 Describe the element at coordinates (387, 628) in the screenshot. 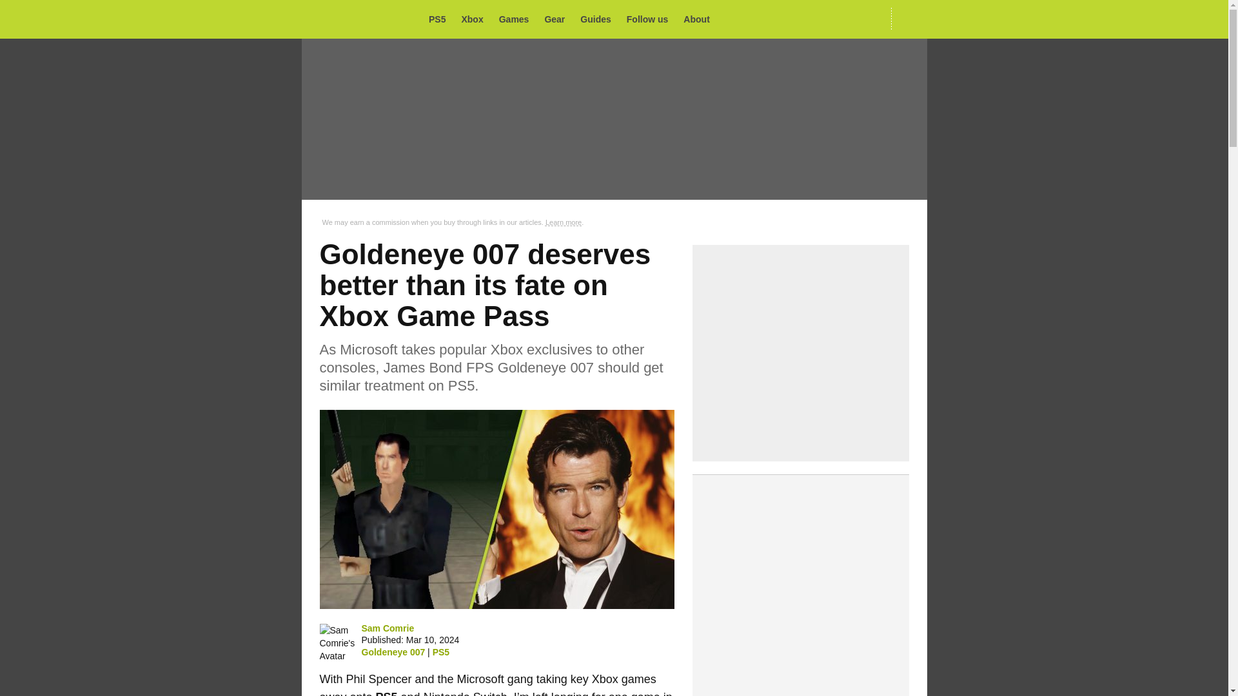

I see `Sam Comrie` at that location.